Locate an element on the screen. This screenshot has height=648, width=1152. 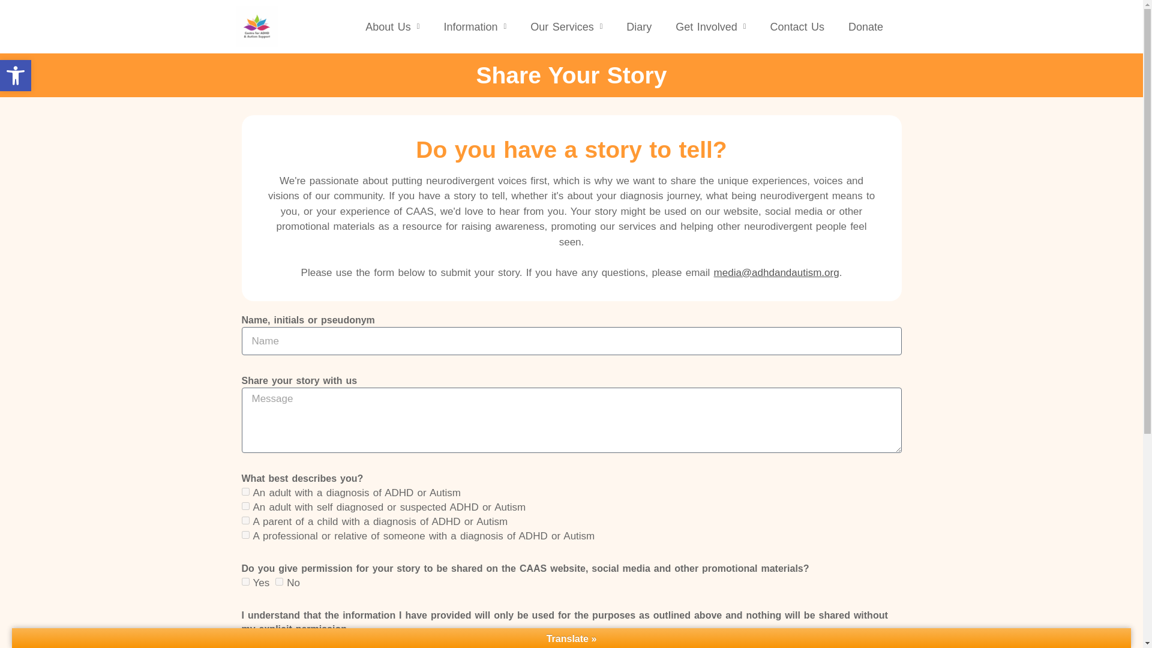
on is located at coordinates (245, 642).